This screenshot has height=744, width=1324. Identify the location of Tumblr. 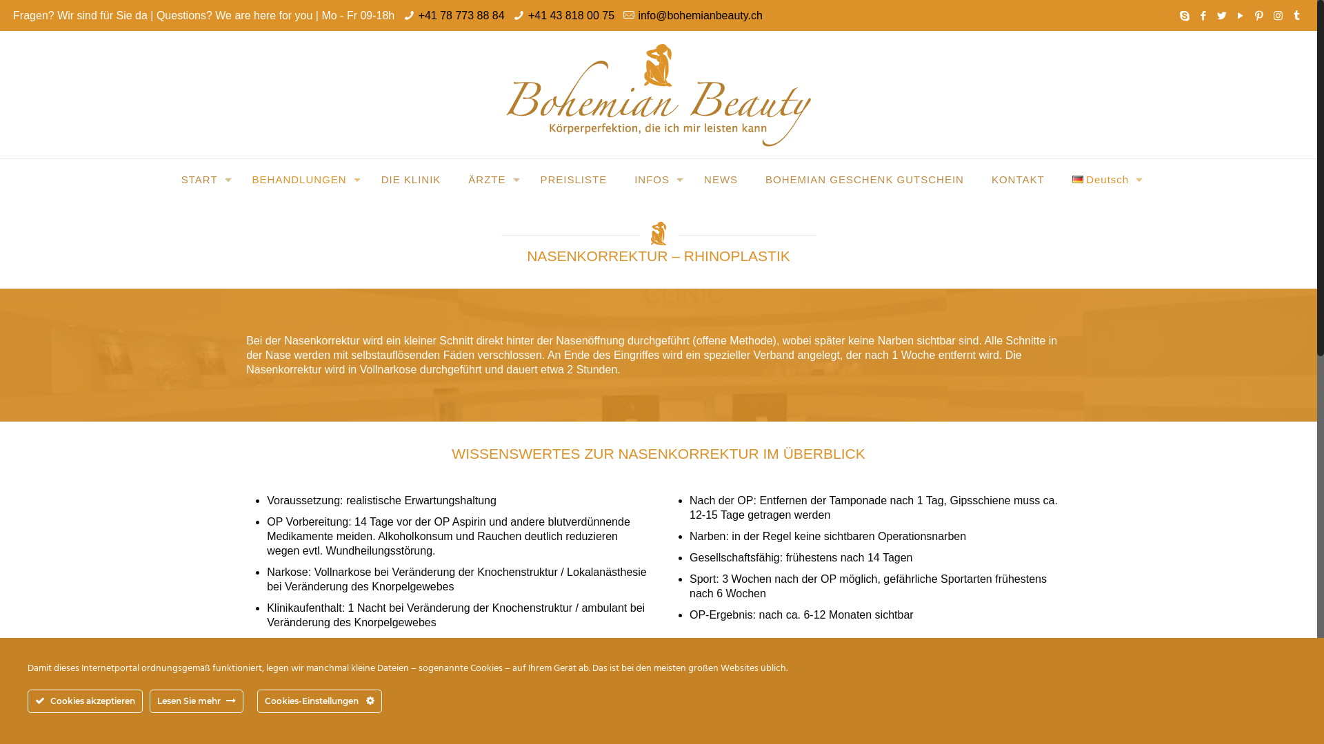
(1296, 15).